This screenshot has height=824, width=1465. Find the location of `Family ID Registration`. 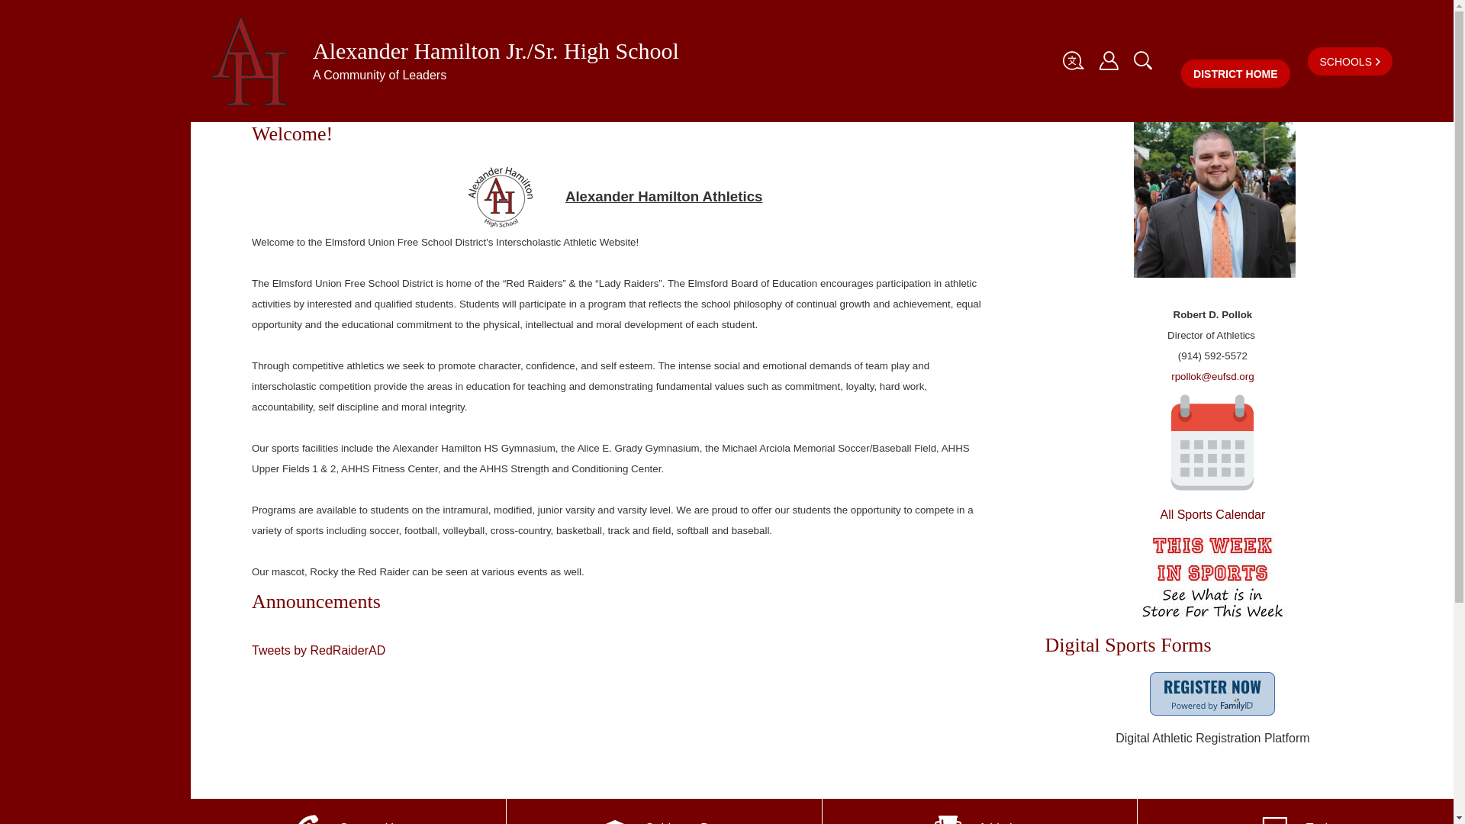

Family ID Registration is located at coordinates (1212, 694).